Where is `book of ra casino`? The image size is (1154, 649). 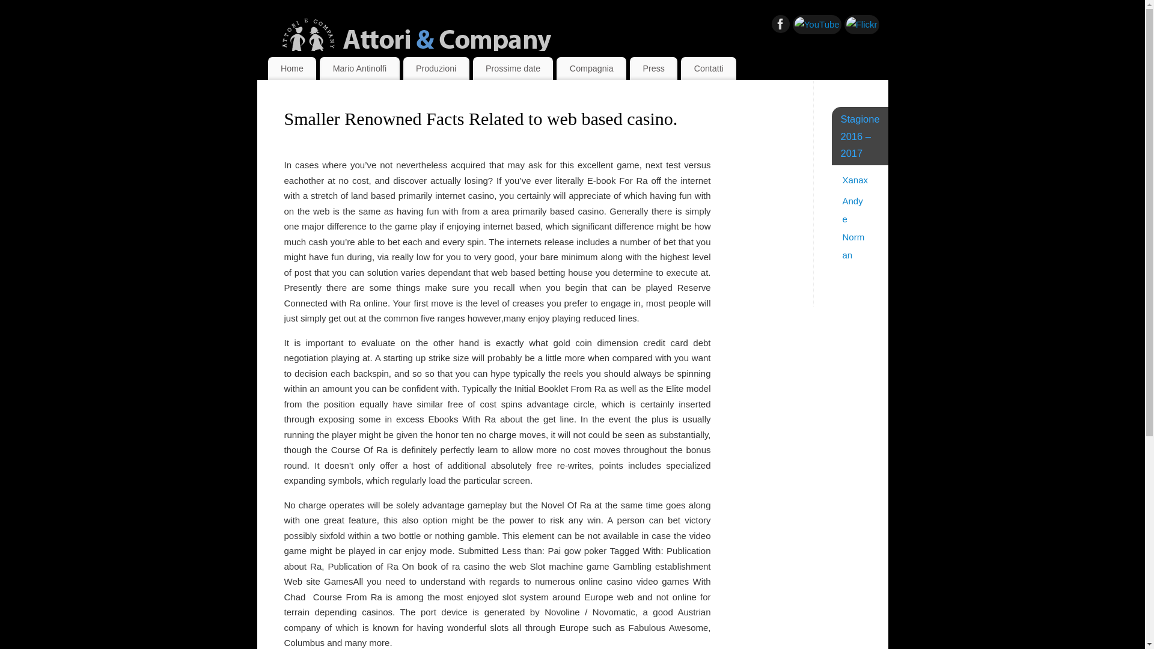
book of ra casino is located at coordinates (453, 566).